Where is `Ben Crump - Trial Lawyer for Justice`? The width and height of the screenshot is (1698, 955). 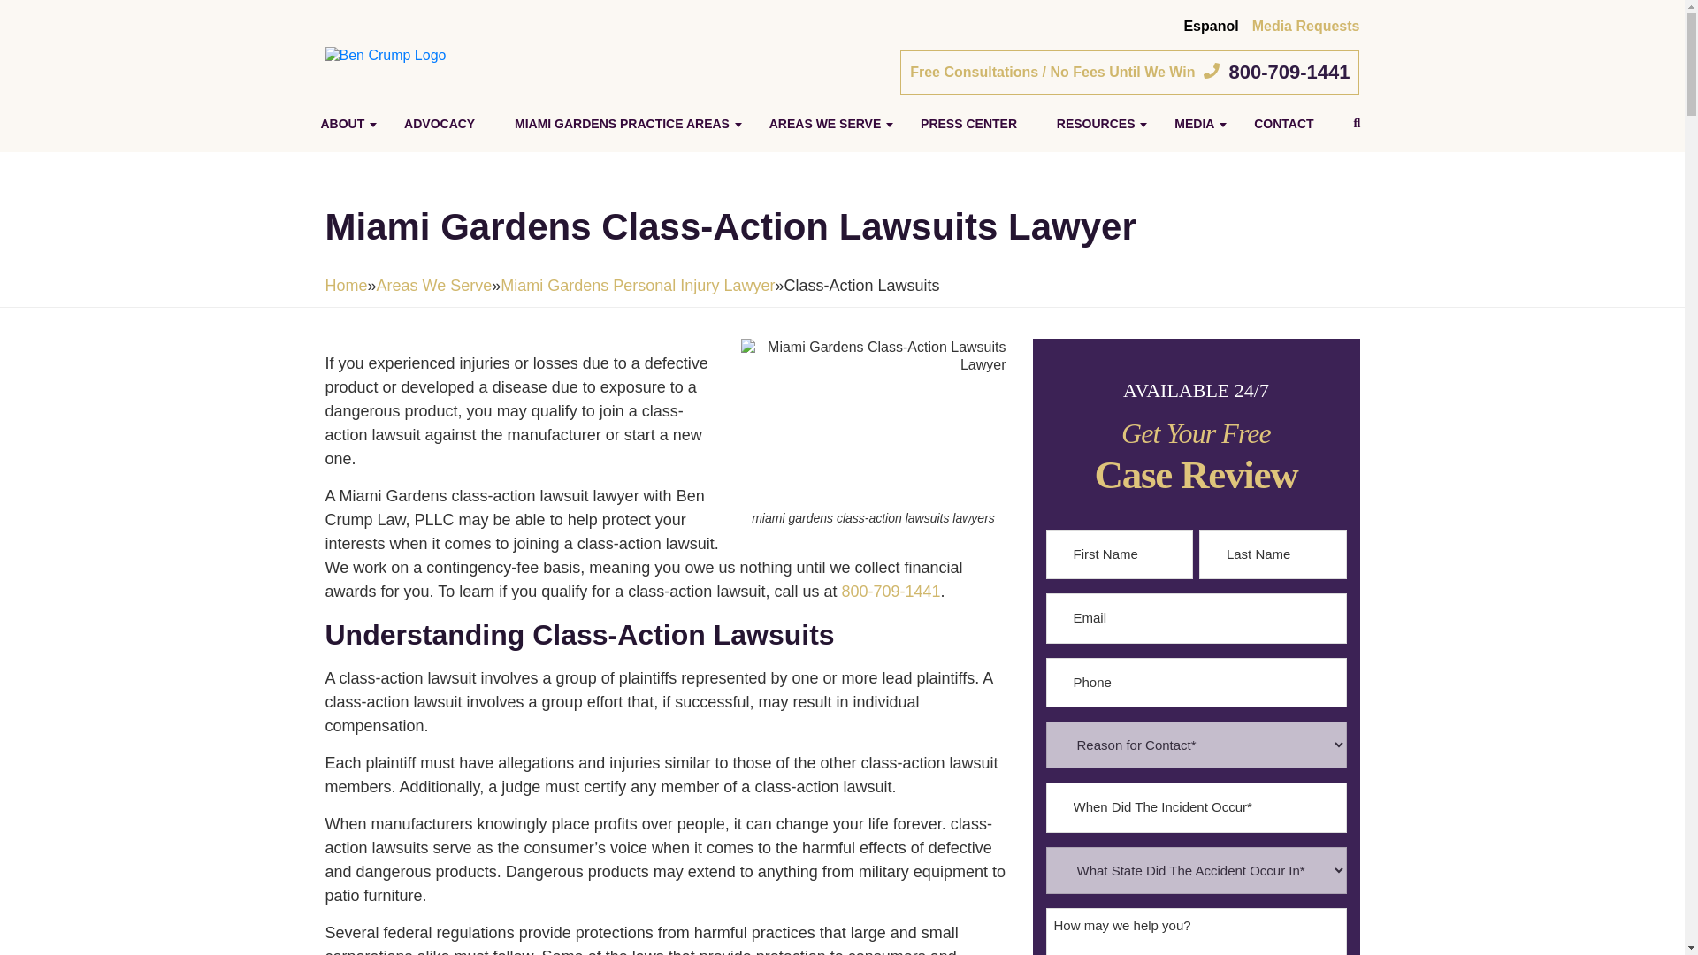 Ben Crump - Trial Lawyer for Justice is located at coordinates (386, 55).